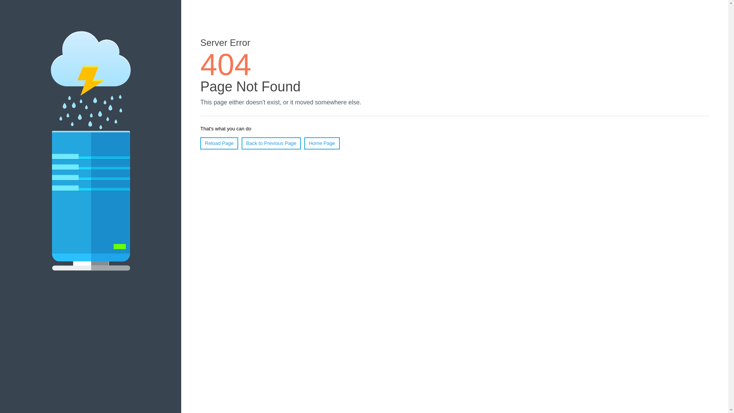 This screenshot has width=734, height=413. I want to click on Reload Page, so click(219, 143).